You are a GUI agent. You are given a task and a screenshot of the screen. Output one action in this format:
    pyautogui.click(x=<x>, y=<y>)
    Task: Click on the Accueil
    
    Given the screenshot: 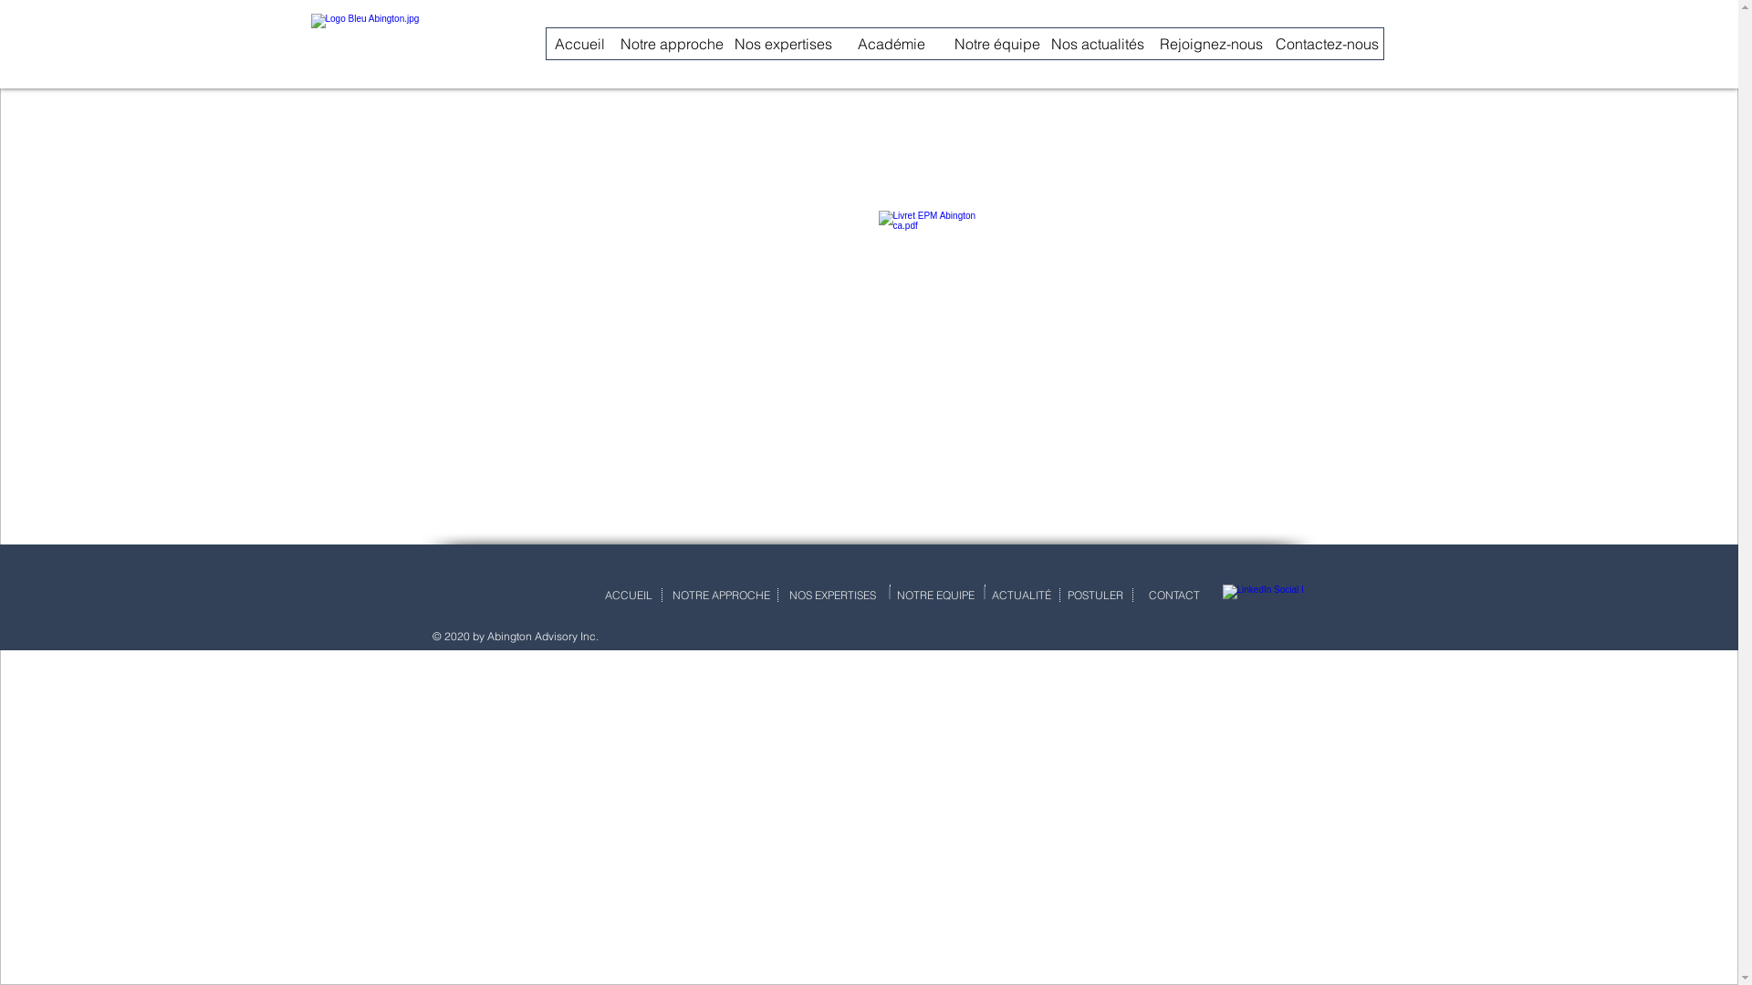 What is the action you would take?
    pyautogui.click(x=579, y=44)
    